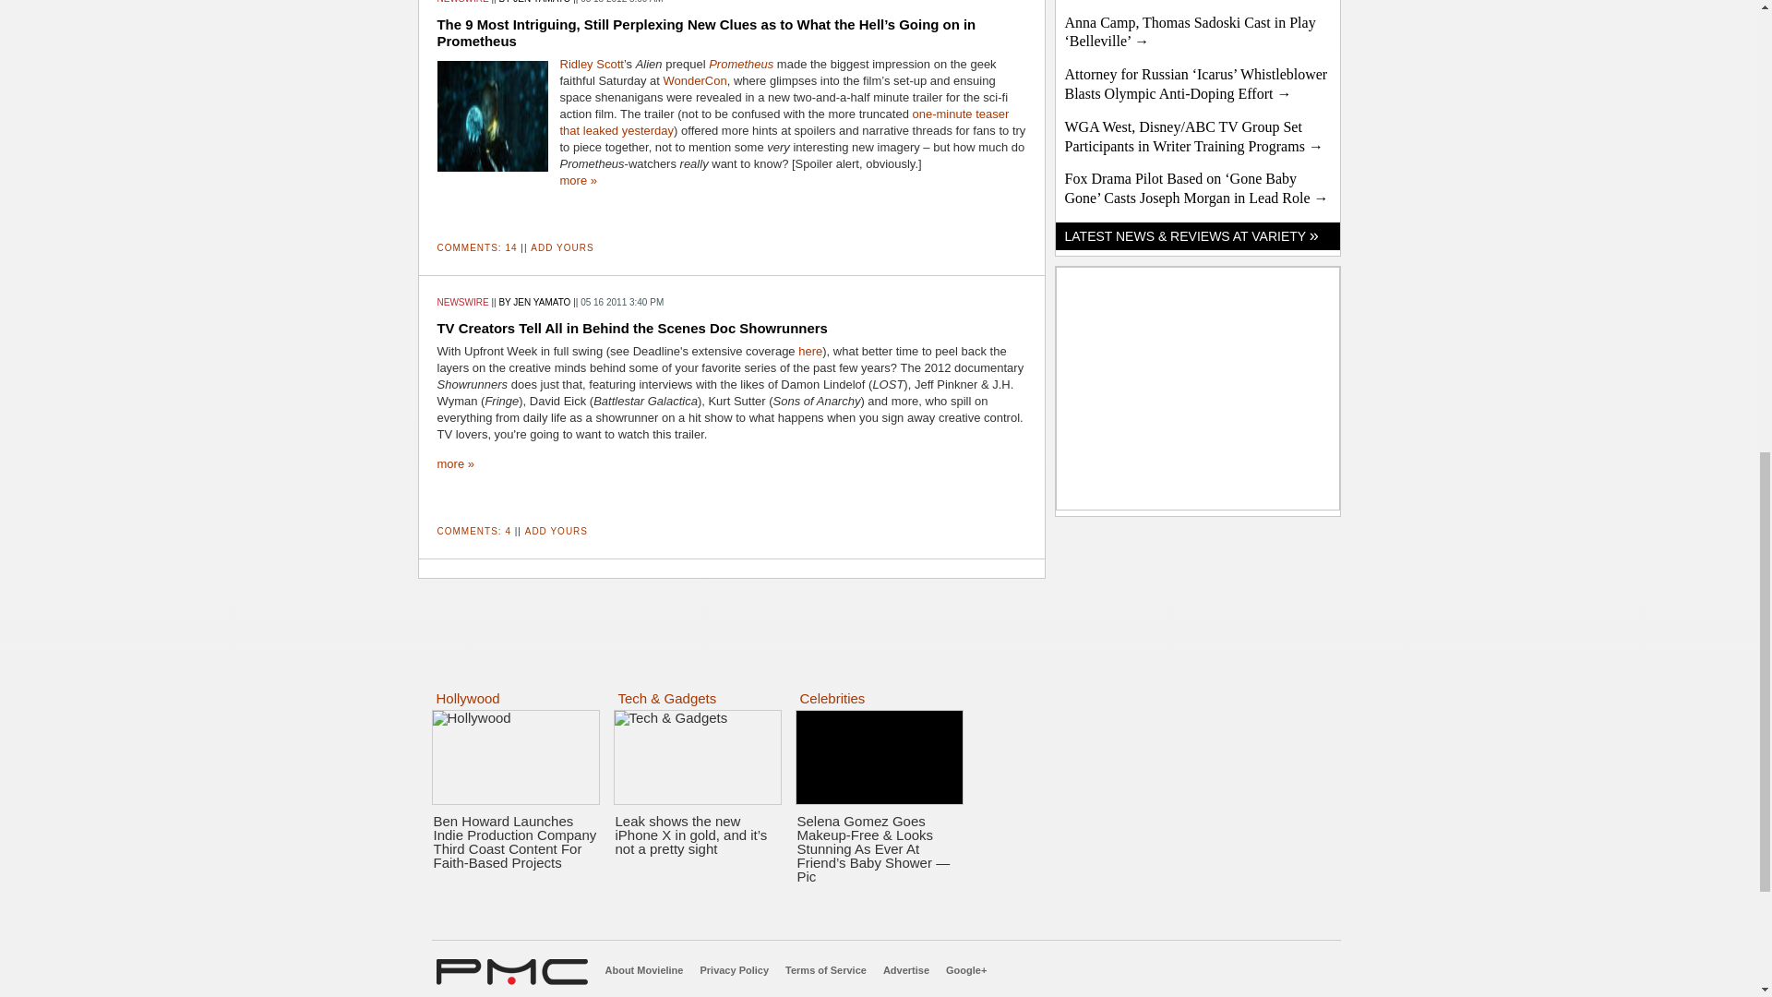 The width and height of the screenshot is (1772, 997). I want to click on Variety Film, so click(1194, 137).